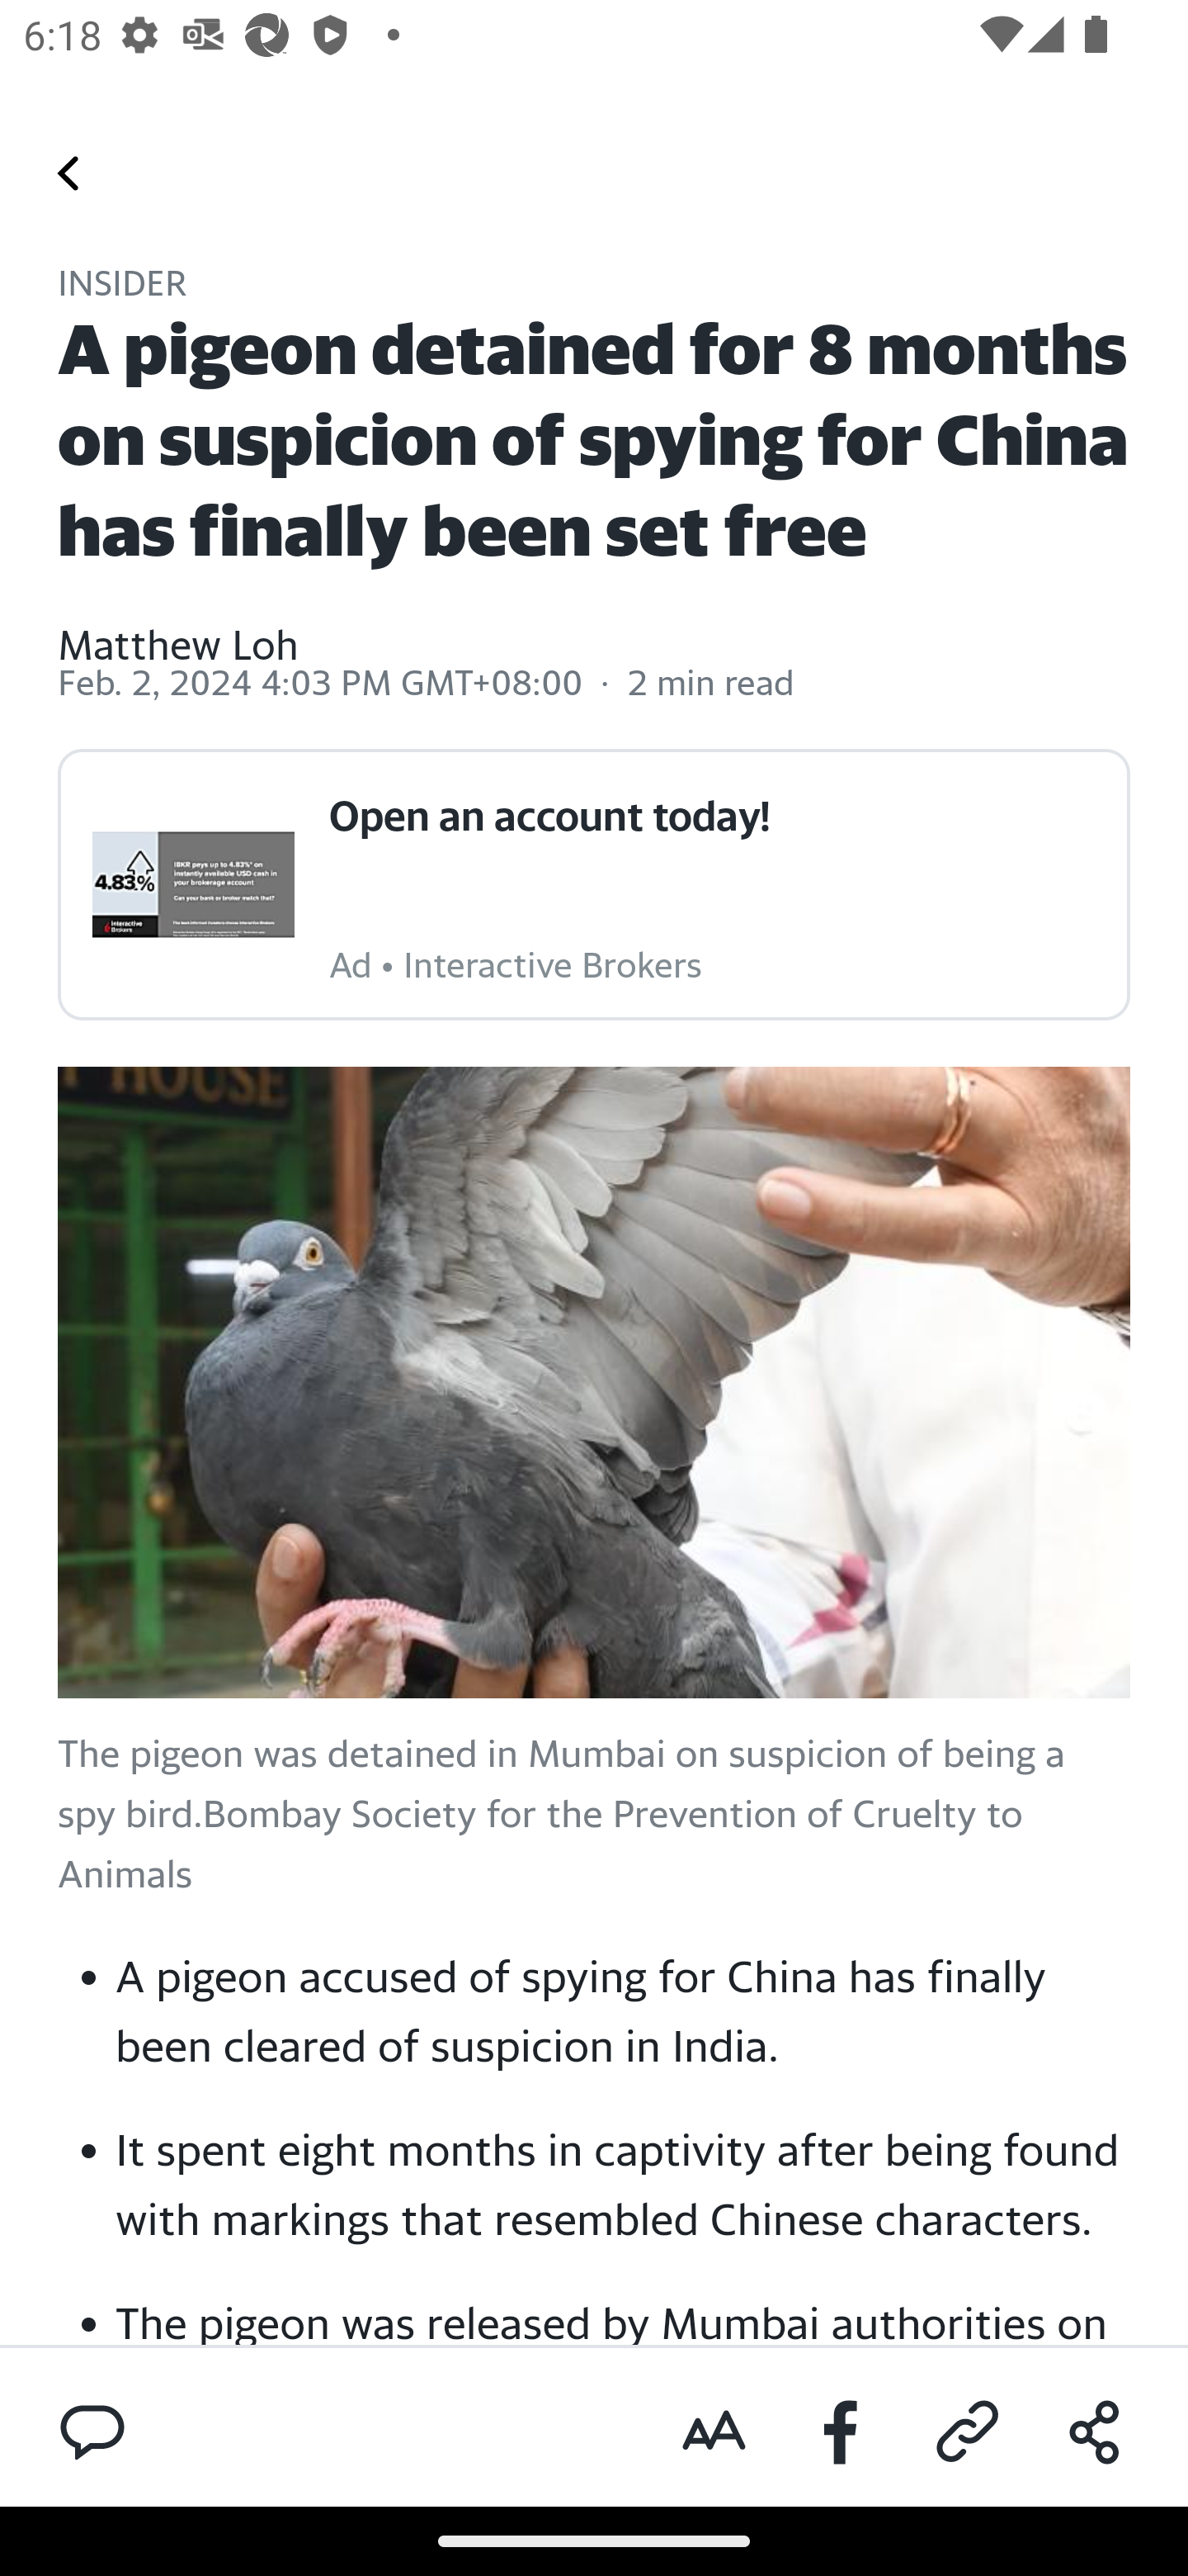 This screenshot has width=1188, height=2576. What do you see at coordinates (841, 2432) in the screenshot?
I see `Share link on Facebook` at bounding box center [841, 2432].